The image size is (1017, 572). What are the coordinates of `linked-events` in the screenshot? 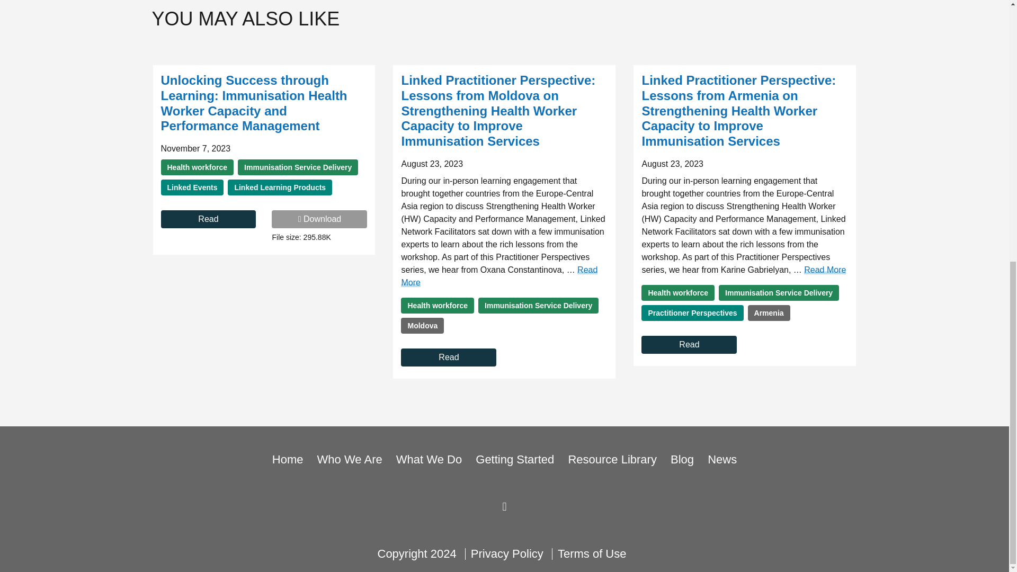 It's located at (192, 187).